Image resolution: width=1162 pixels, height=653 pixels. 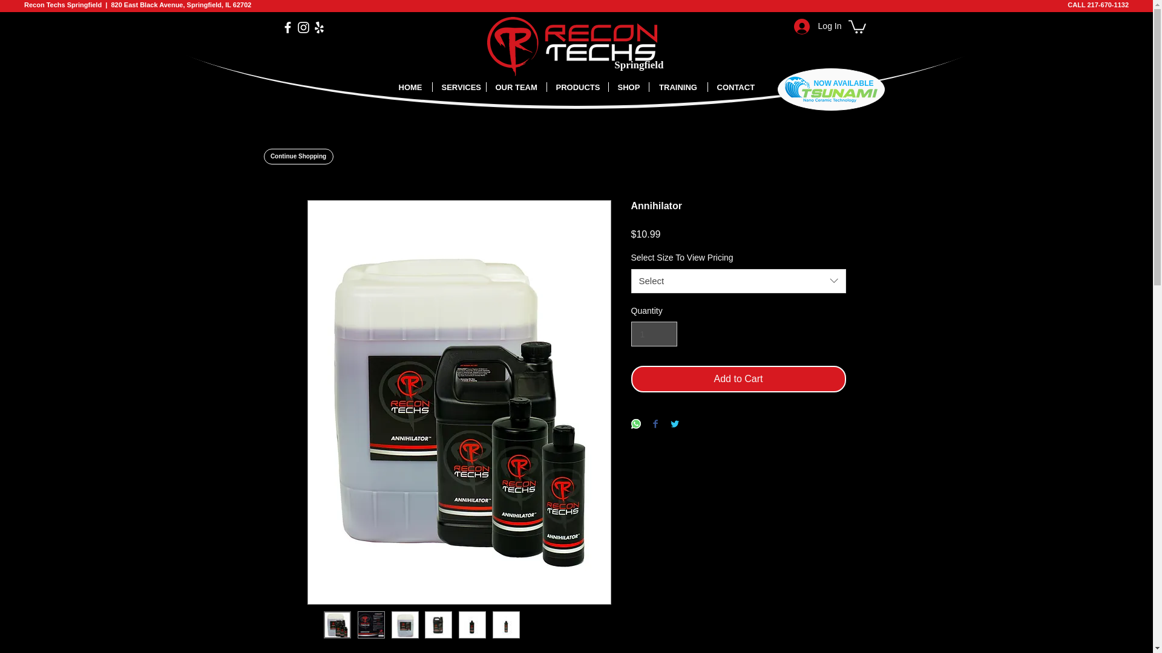 What do you see at coordinates (738, 281) in the screenshot?
I see `Select` at bounding box center [738, 281].